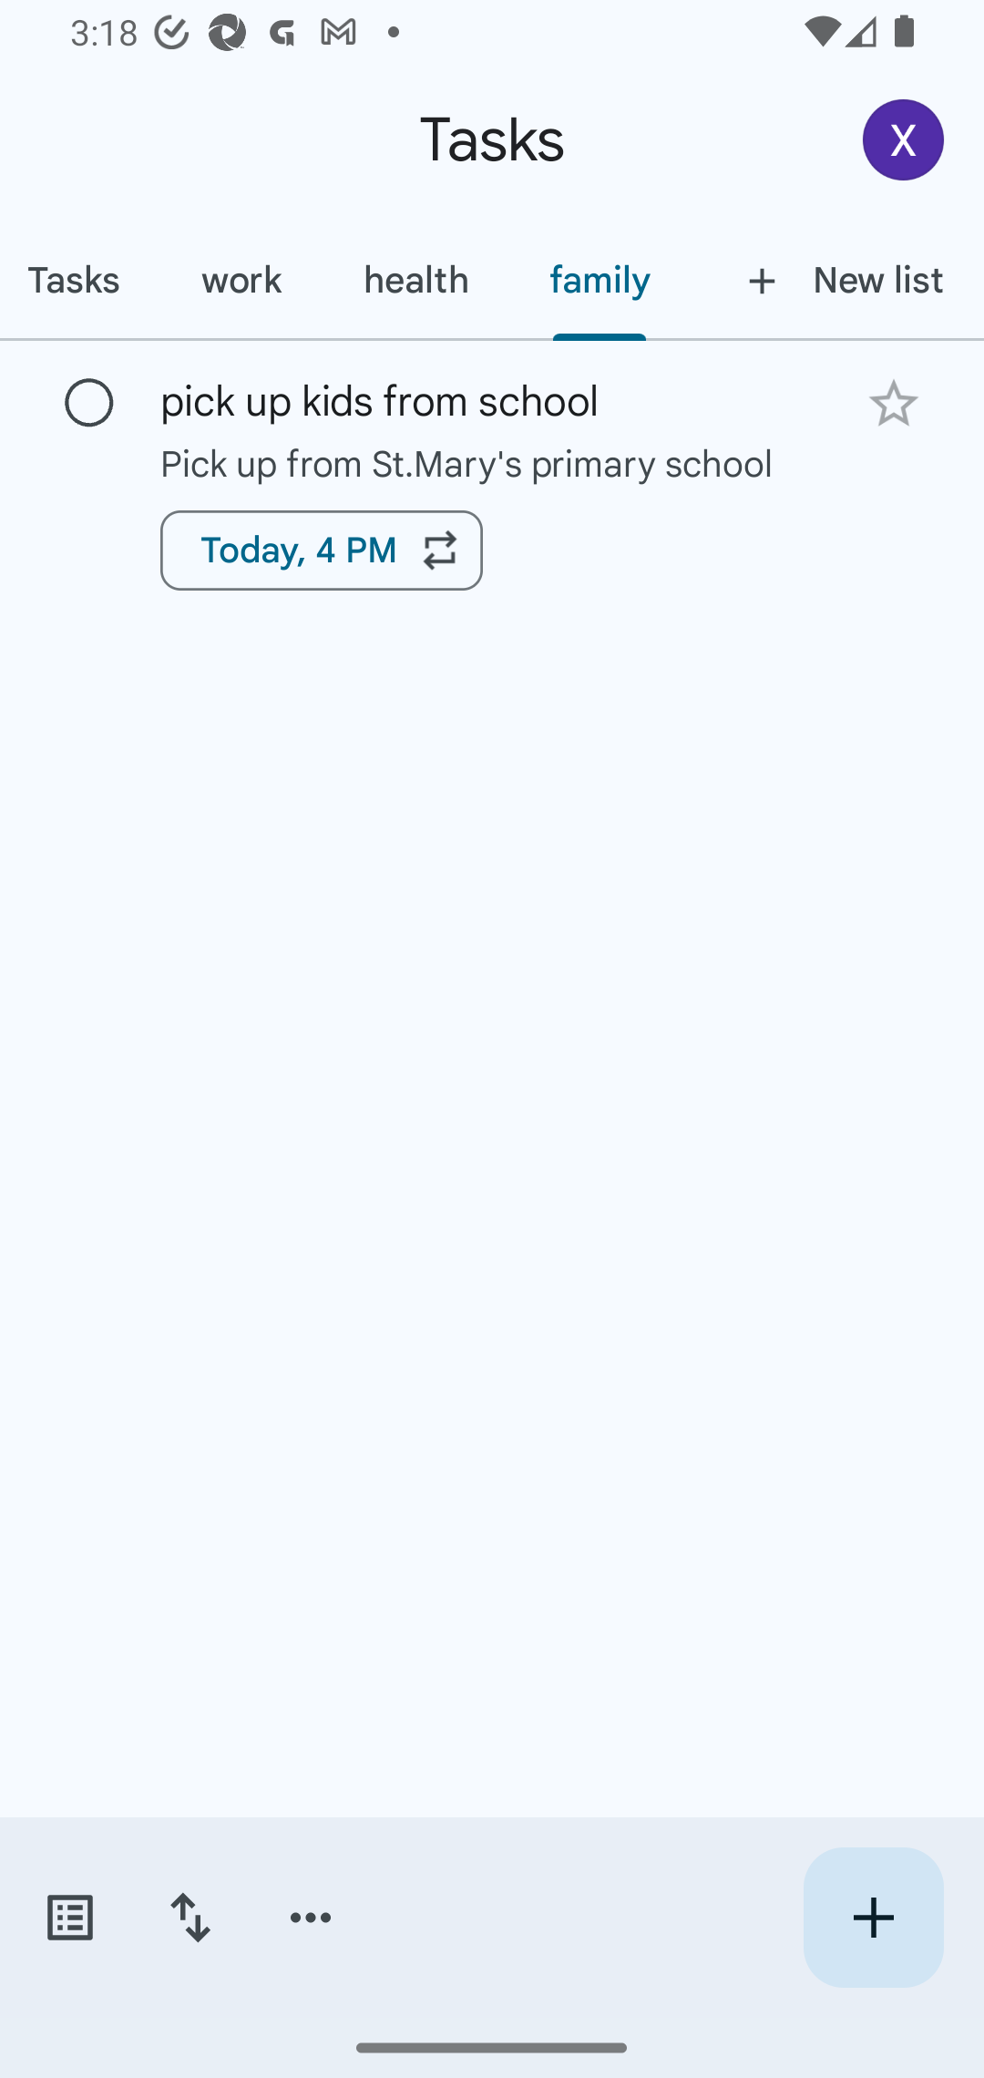 This screenshot has width=984, height=2078. I want to click on Switch task lists, so click(69, 1918).